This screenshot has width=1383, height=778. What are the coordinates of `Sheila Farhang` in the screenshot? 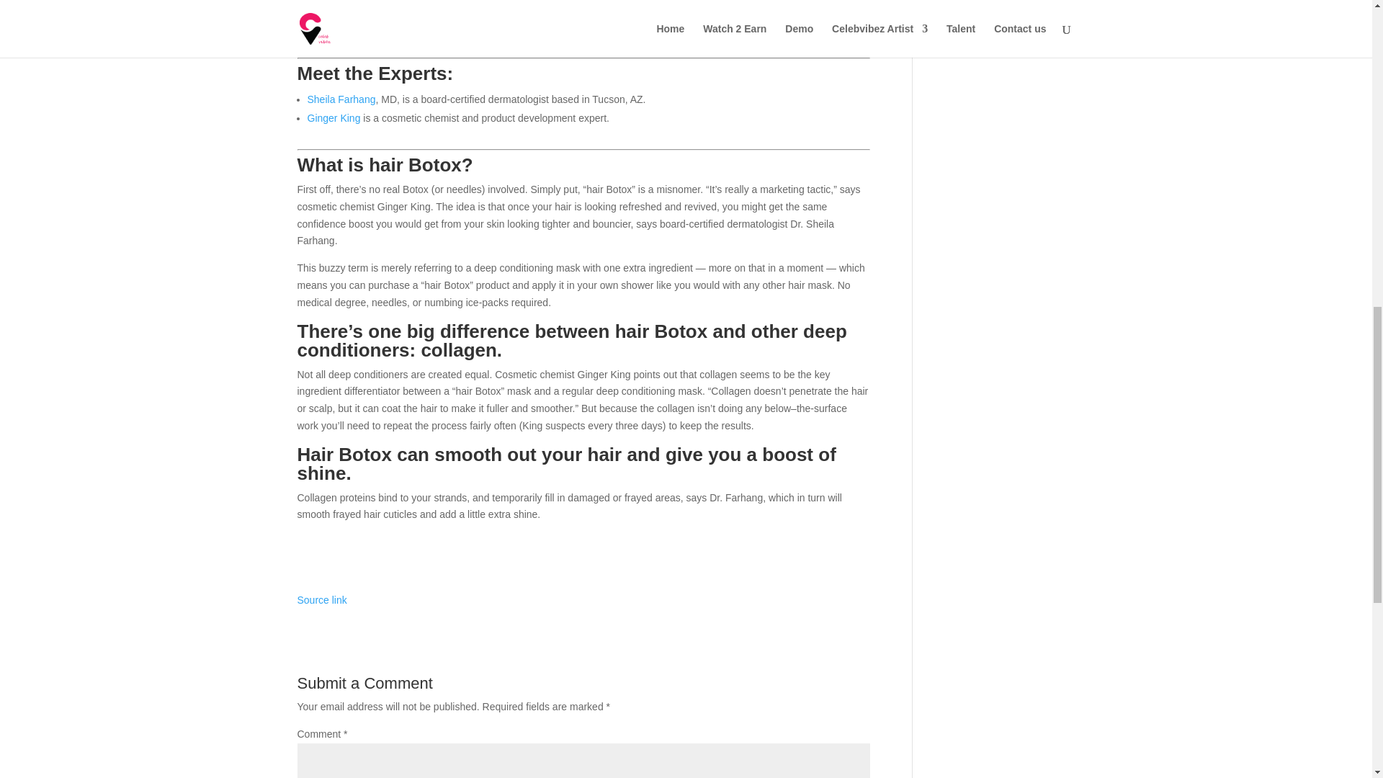 It's located at (341, 99).